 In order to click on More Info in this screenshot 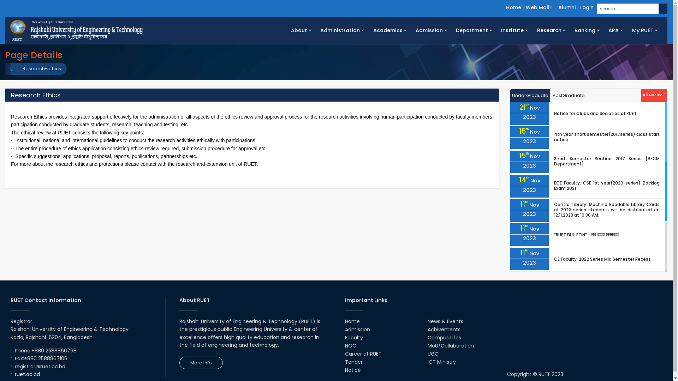, I will do `click(201, 363)`.